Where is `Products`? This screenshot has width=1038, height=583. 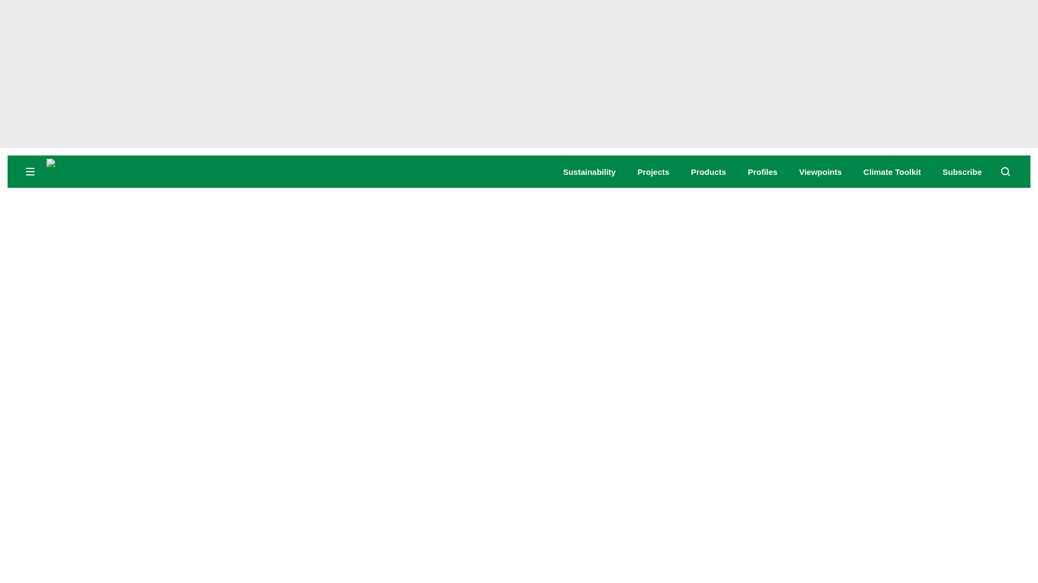
Products is located at coordinates (708, 172).